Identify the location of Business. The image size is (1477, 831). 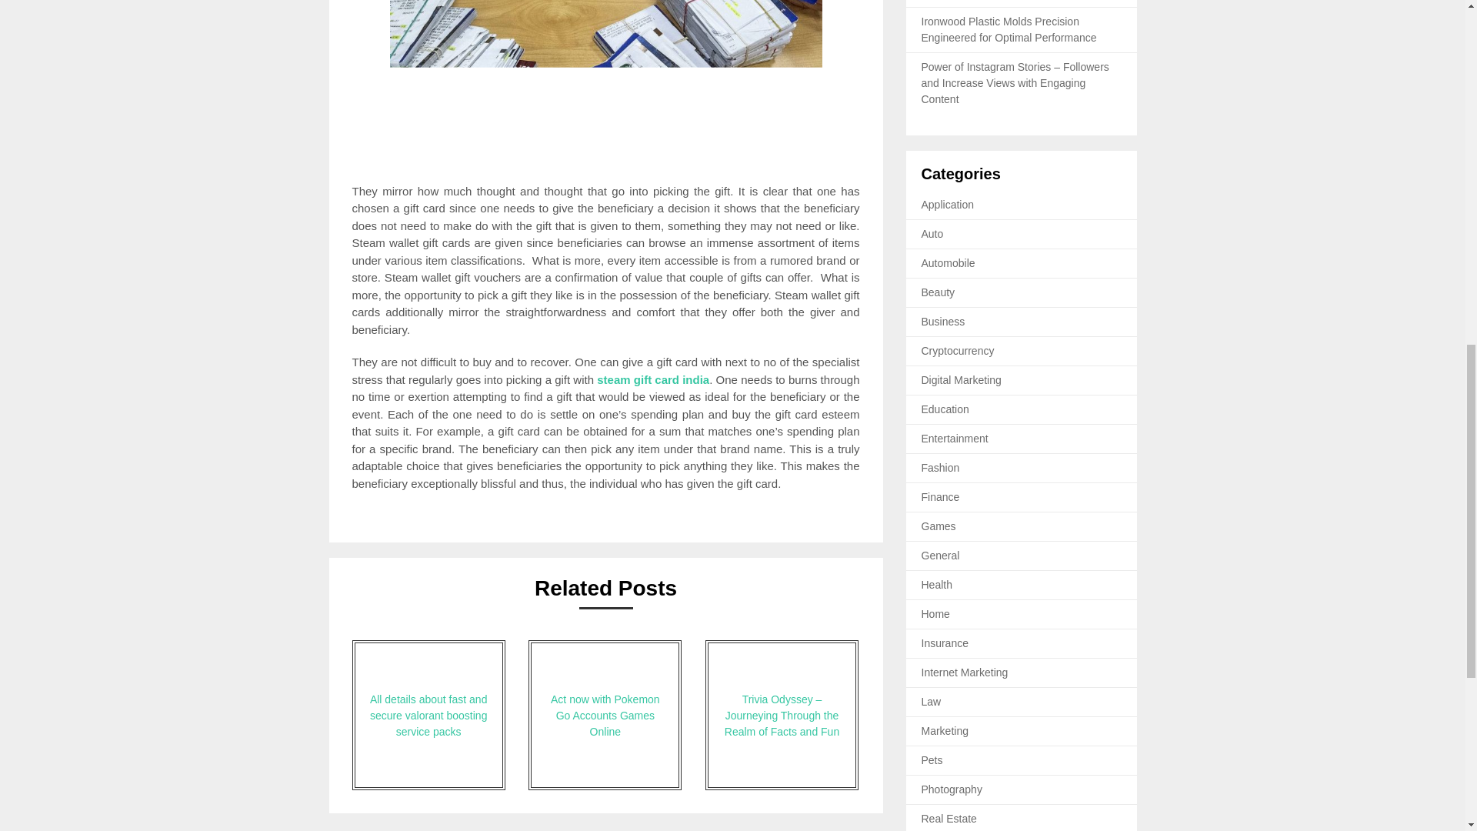
(943, 322).